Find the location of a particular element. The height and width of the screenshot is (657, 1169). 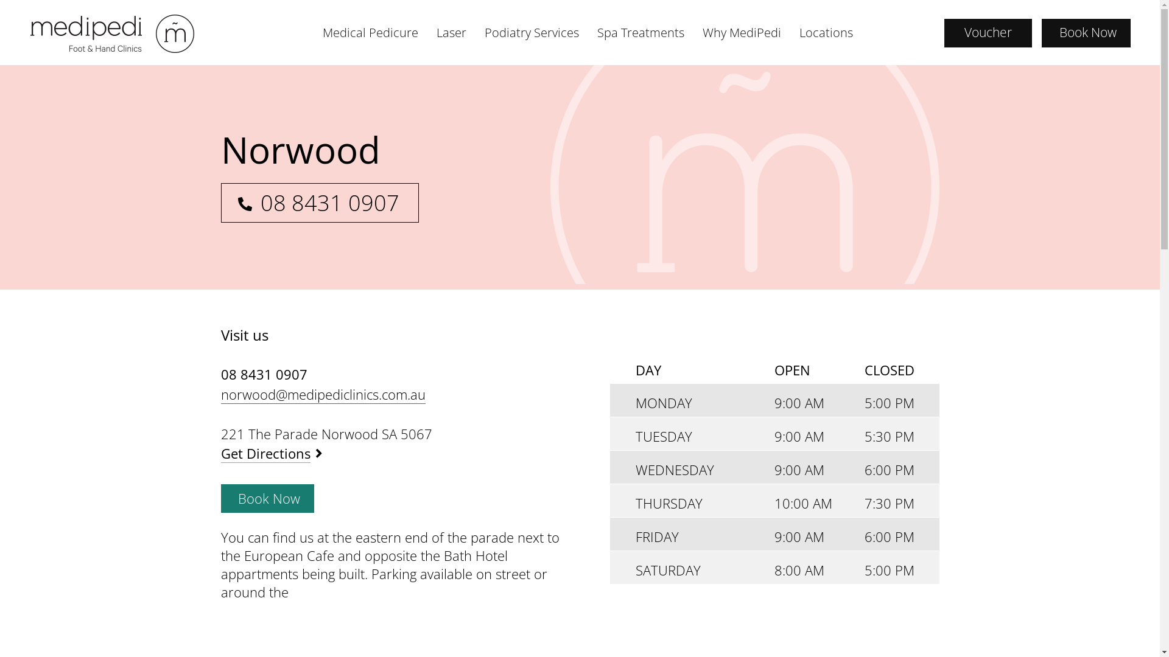

Spa Treatments is located at coordinates (641, 33).